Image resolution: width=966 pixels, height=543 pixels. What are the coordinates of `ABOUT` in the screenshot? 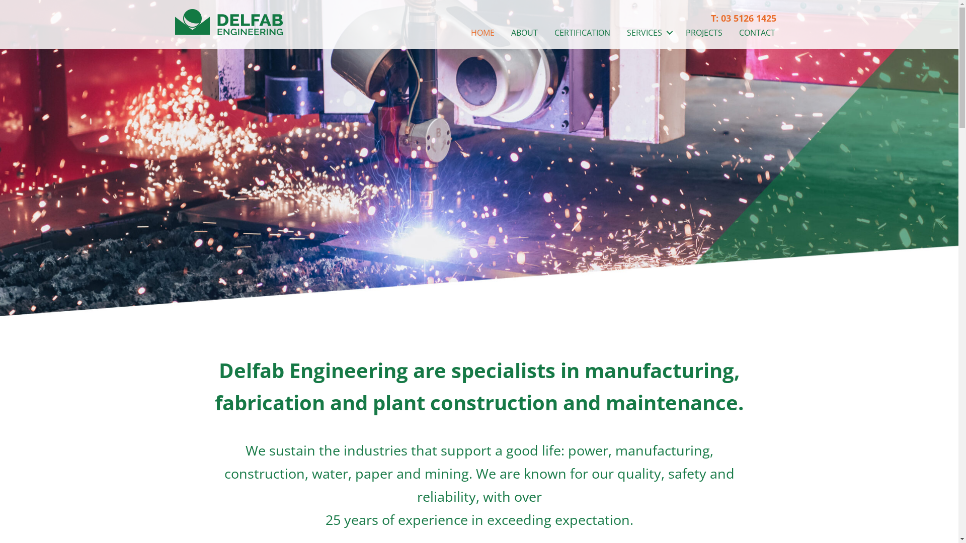 It's located at (524, 33).